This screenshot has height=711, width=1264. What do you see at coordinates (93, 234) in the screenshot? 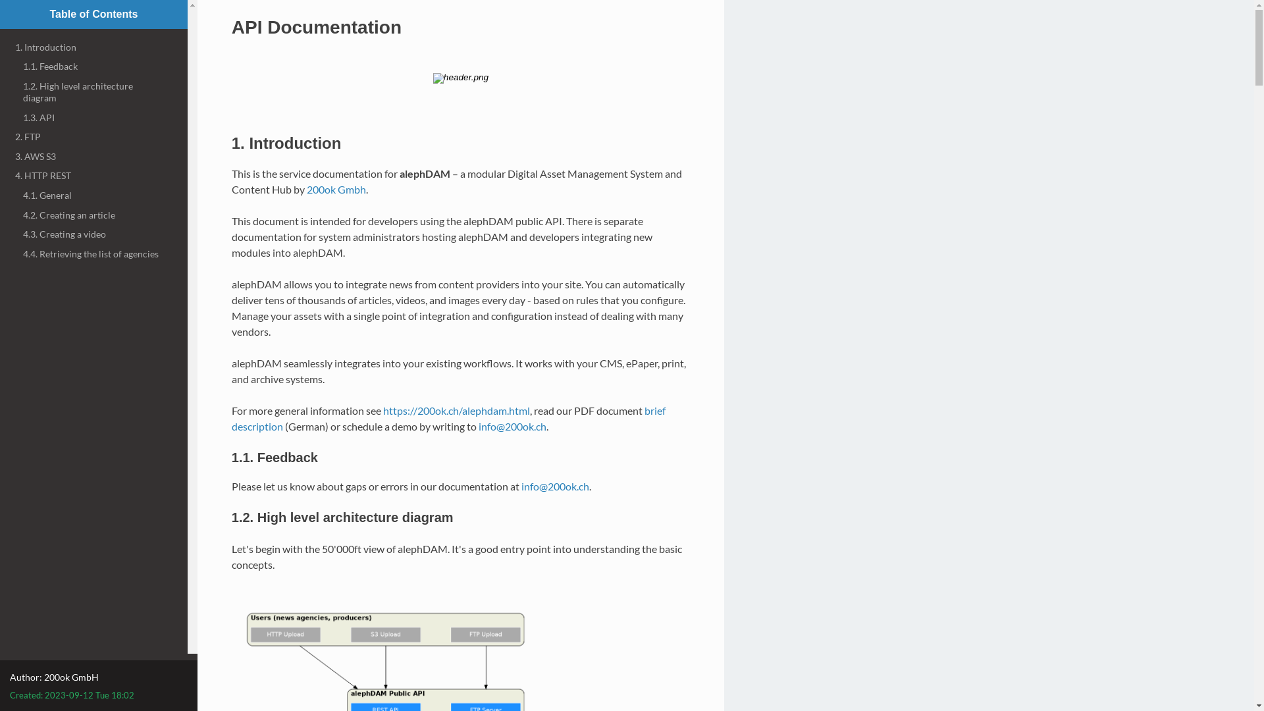
I see `4.3. Creating a video` at bounding box center [93, 234].